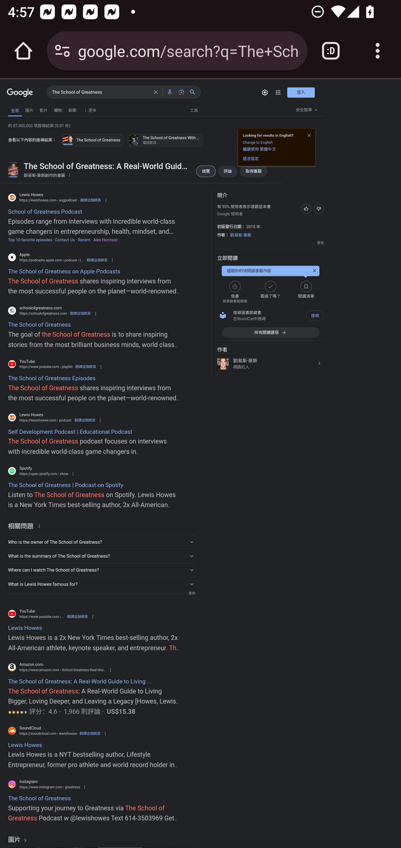 This screenshot has width=401, height=848. What do you see at coordinates (227, 171) in the screenshot?
I see `評論` at bounding box center [227, 171].